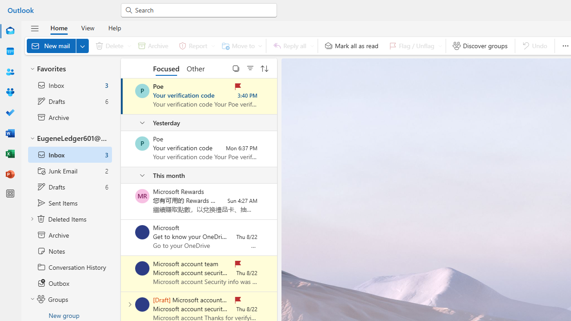  What do you see at coordinates (87, 28) in the screenshot?
I see `View` at bounding box center [87, 28].